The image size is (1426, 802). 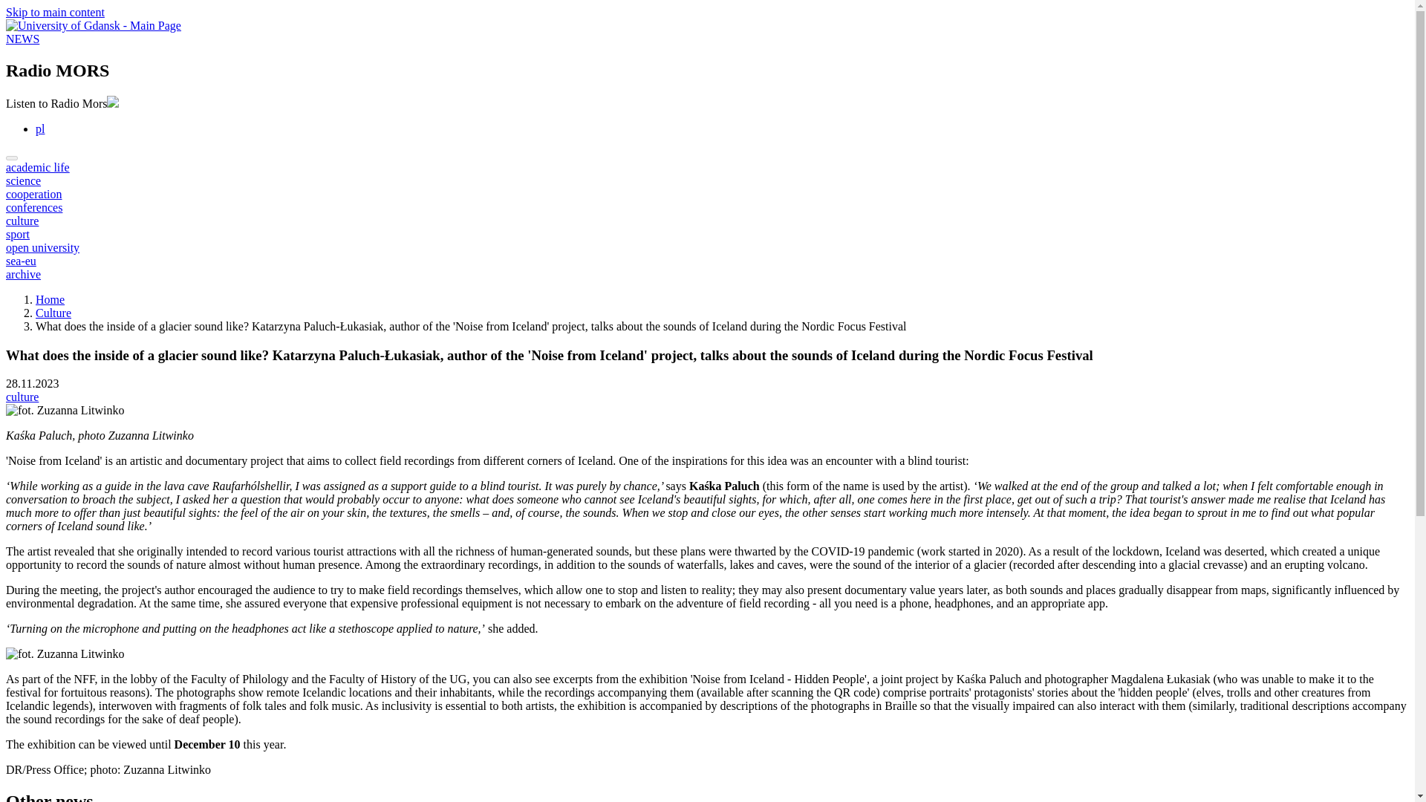 I want to click on archive, so click(x=23, y=274).